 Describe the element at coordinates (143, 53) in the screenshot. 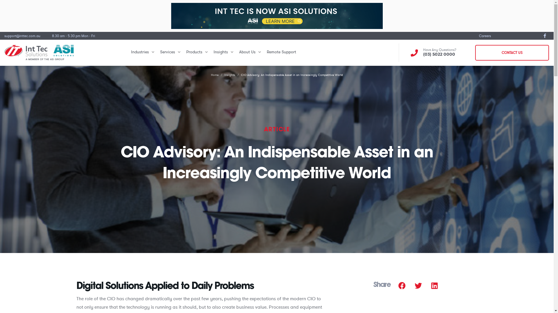

I see `Industries` at that location.